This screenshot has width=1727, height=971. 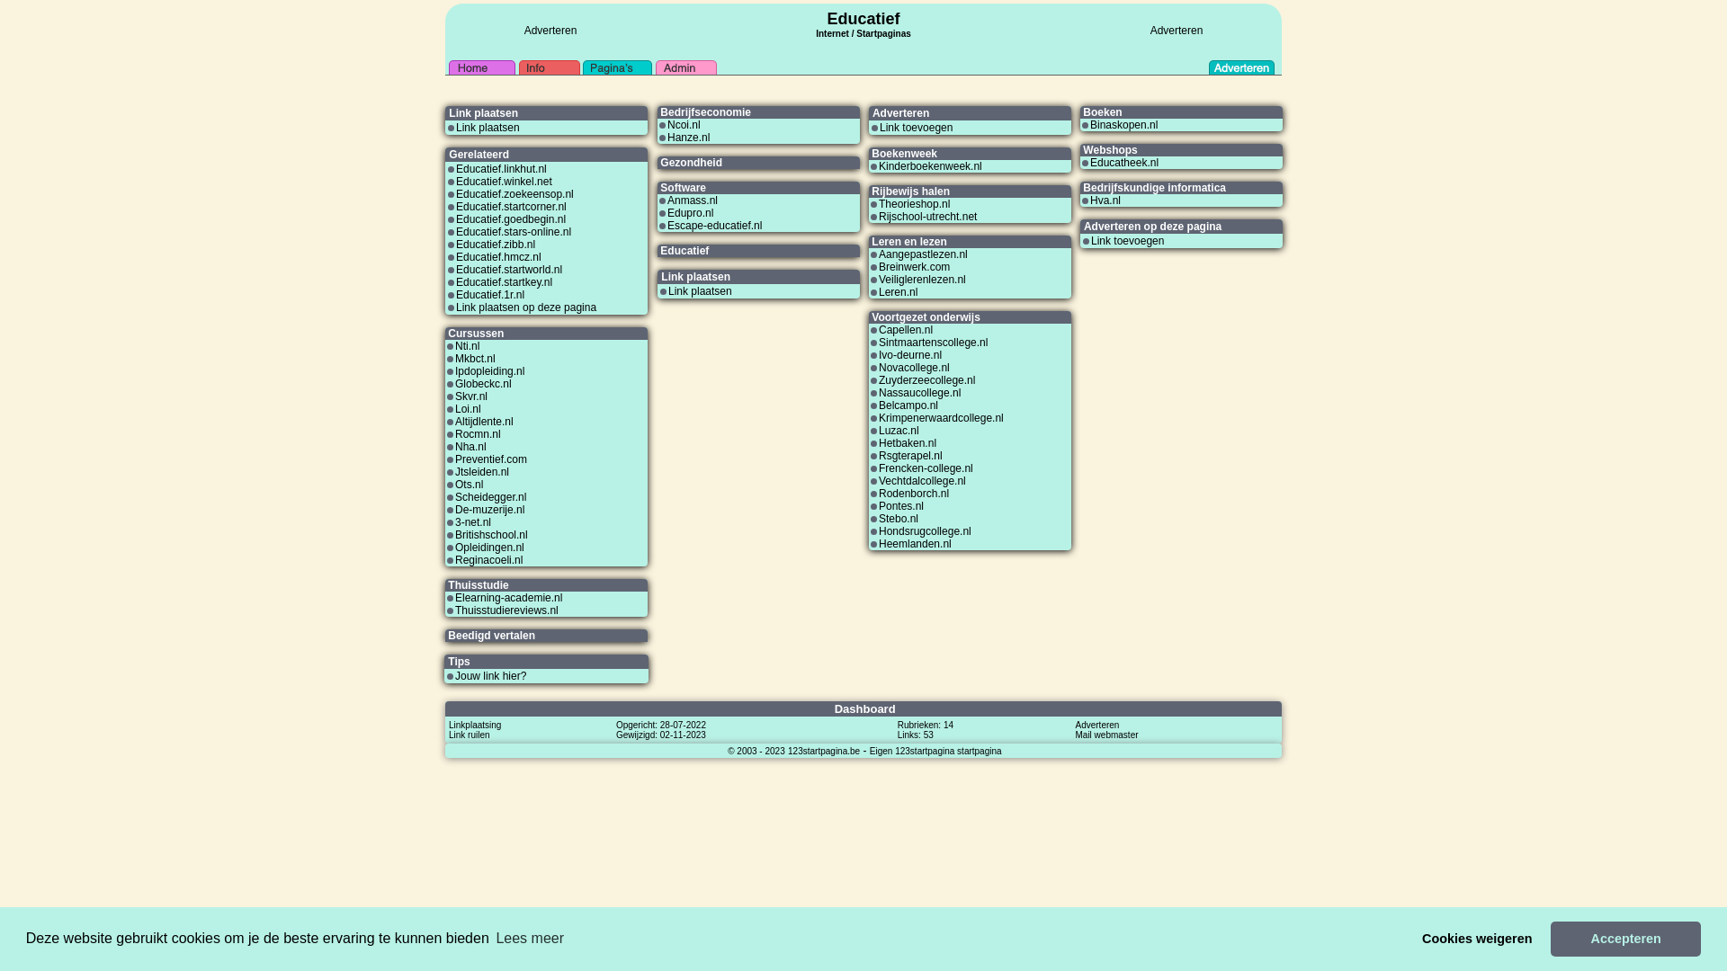 I want to click on Educatief.1r.nl, so click(x=489, y=295).